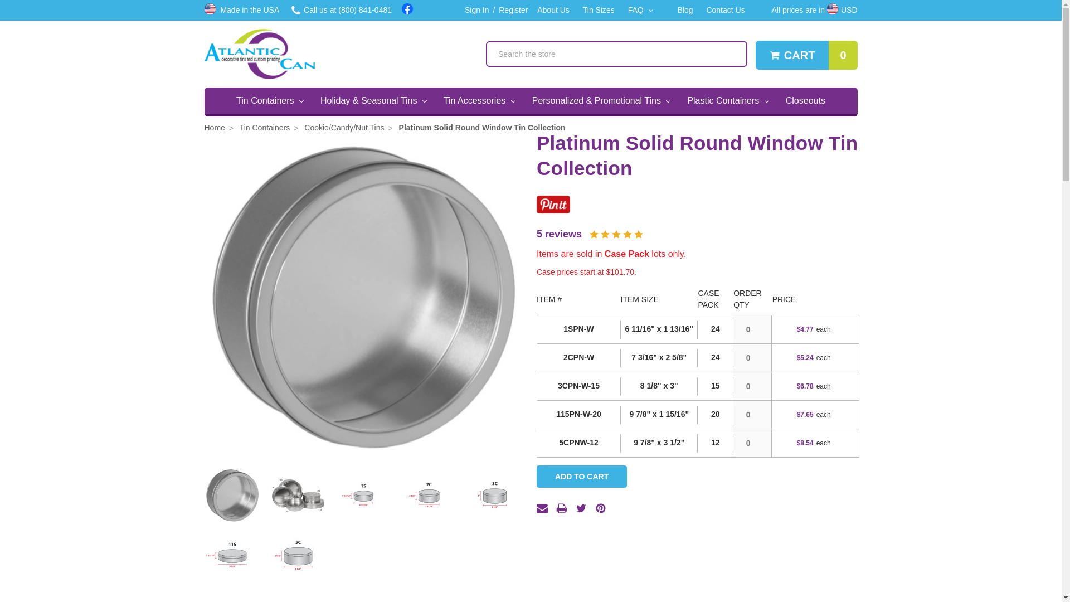 The height and width of the screenshot is (602, 1070). I want to click on FAQ, so click(641, 10).